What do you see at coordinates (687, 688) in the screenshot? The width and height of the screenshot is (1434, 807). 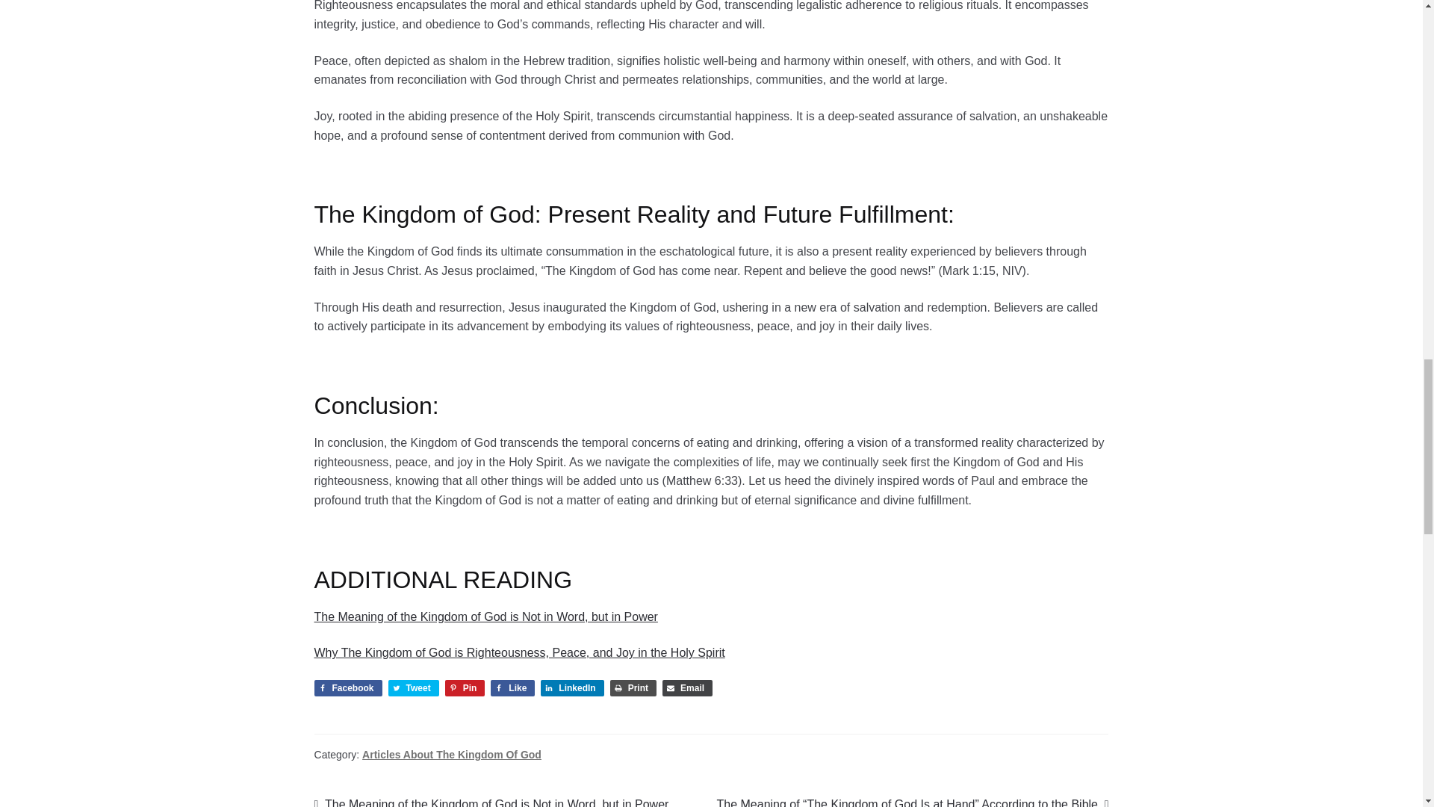 I see `Email` at bounding box center [687, 688].